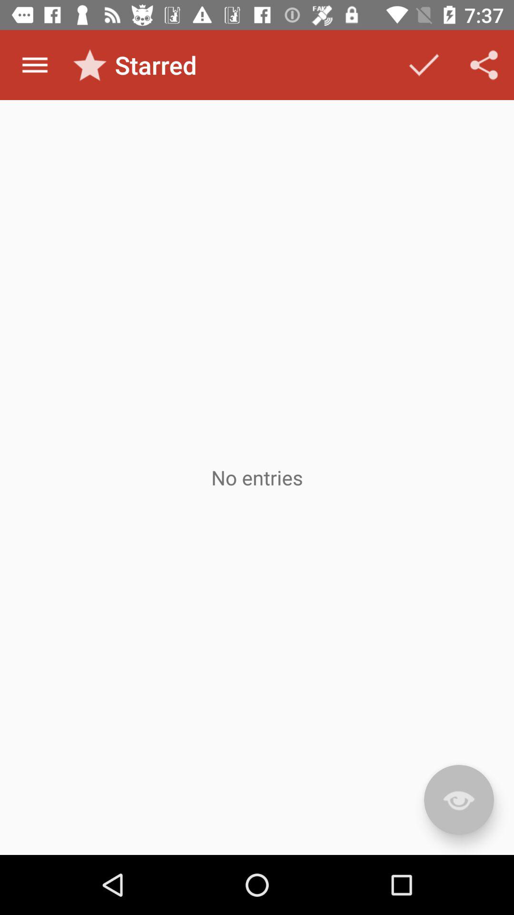  What do you see at coordinates (424, 65) in the screenshot?
I see `turn off app above no entries item` at bounding box center [424, 65].